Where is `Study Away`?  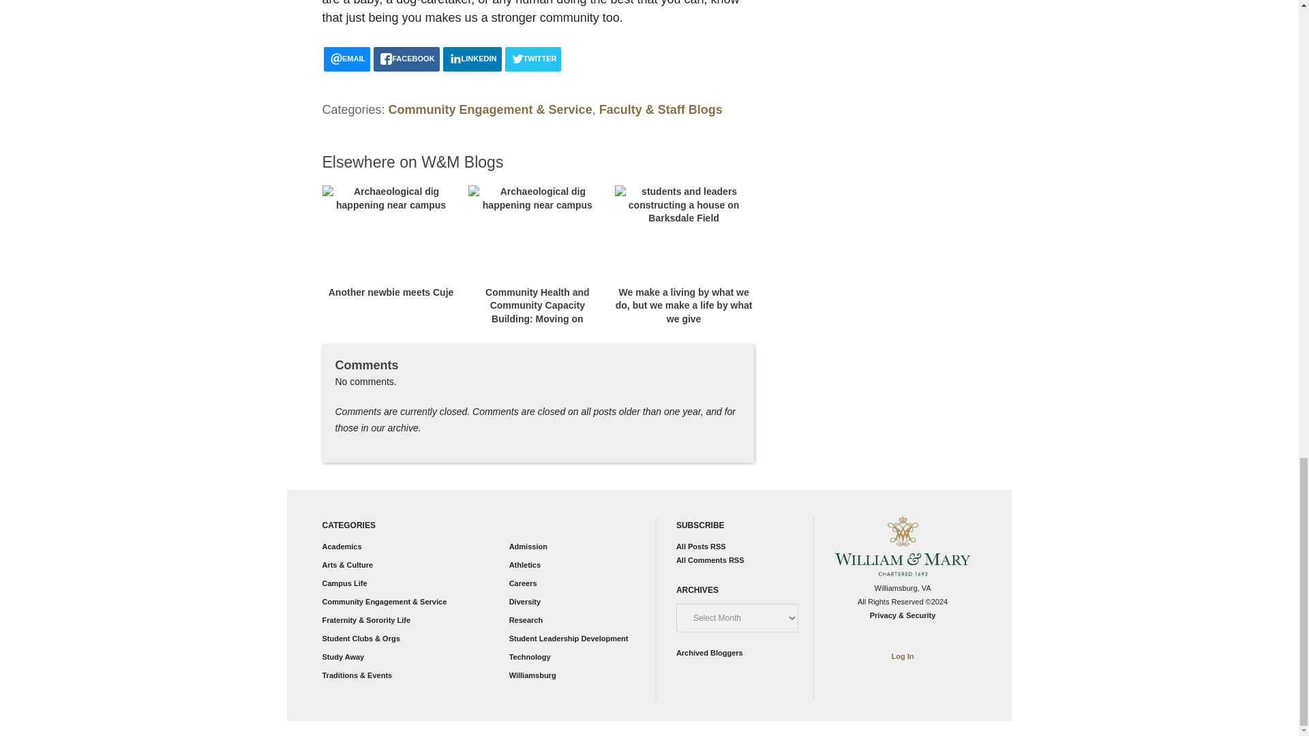 Study Away is located at coordinates (342, 656).